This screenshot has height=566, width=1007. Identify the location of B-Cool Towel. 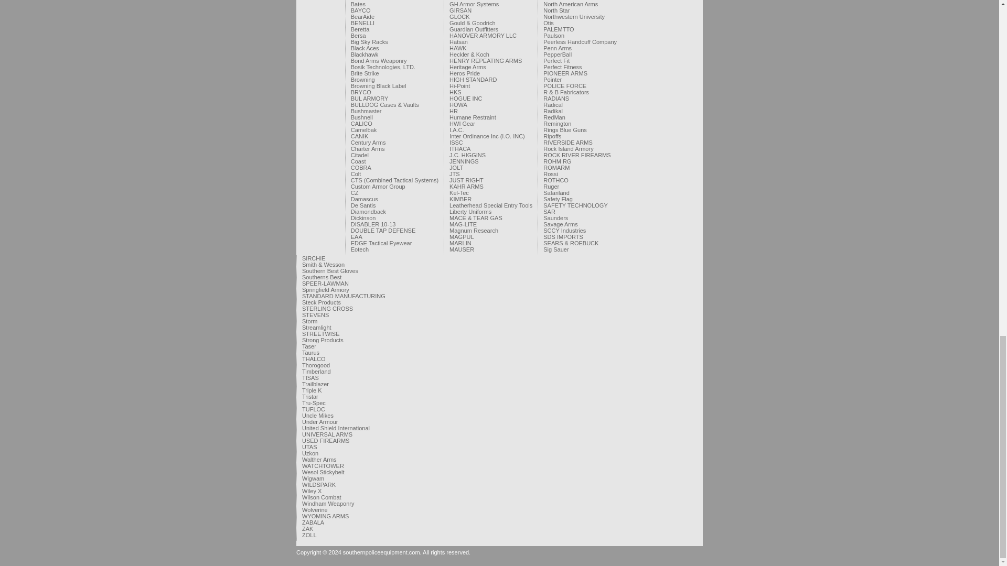
(367, 1).